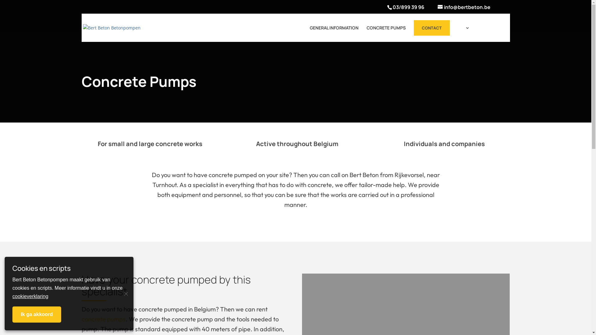 Image resolution: width=596 pixels, height=335 pixels. What do you see at coordinates (386, 33) in the screenshot?
I see `CONCRETE PUMPS` at bounding box center [386, 33].